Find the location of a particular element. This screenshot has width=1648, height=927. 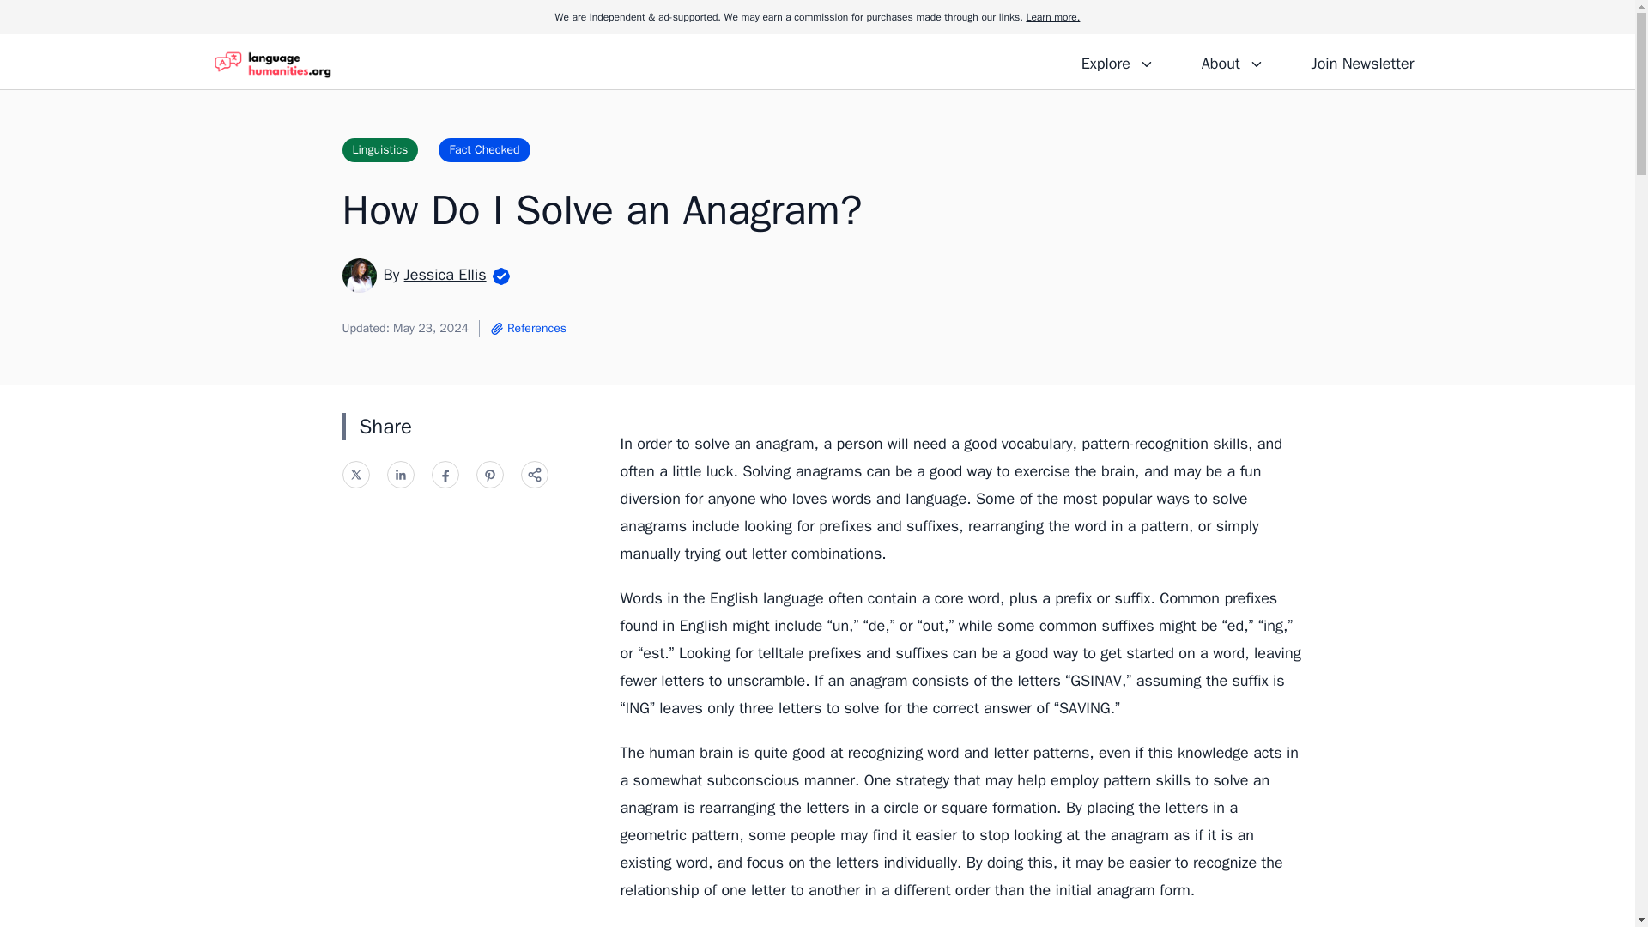

Join Newsletter is located at coordinates (1361, 61).